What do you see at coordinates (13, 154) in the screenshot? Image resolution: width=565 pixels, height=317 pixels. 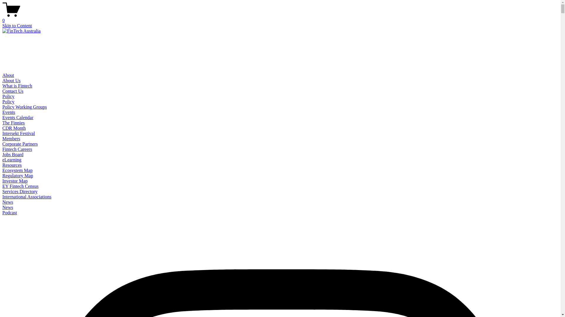 I see `Jobs Board` at bounding box center [13, 154].